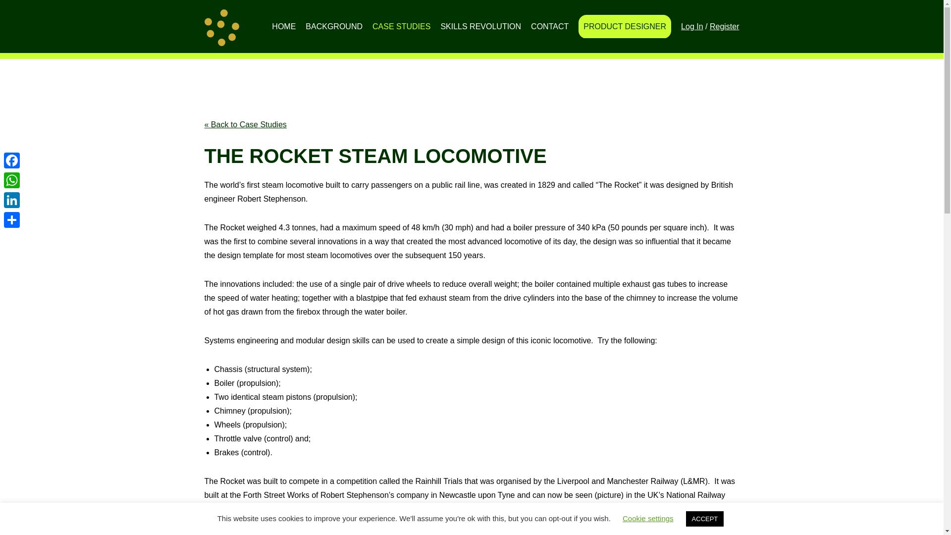 This screenshot has width=951, height=535. I want to click on LinkedIn, so click(12, 200).